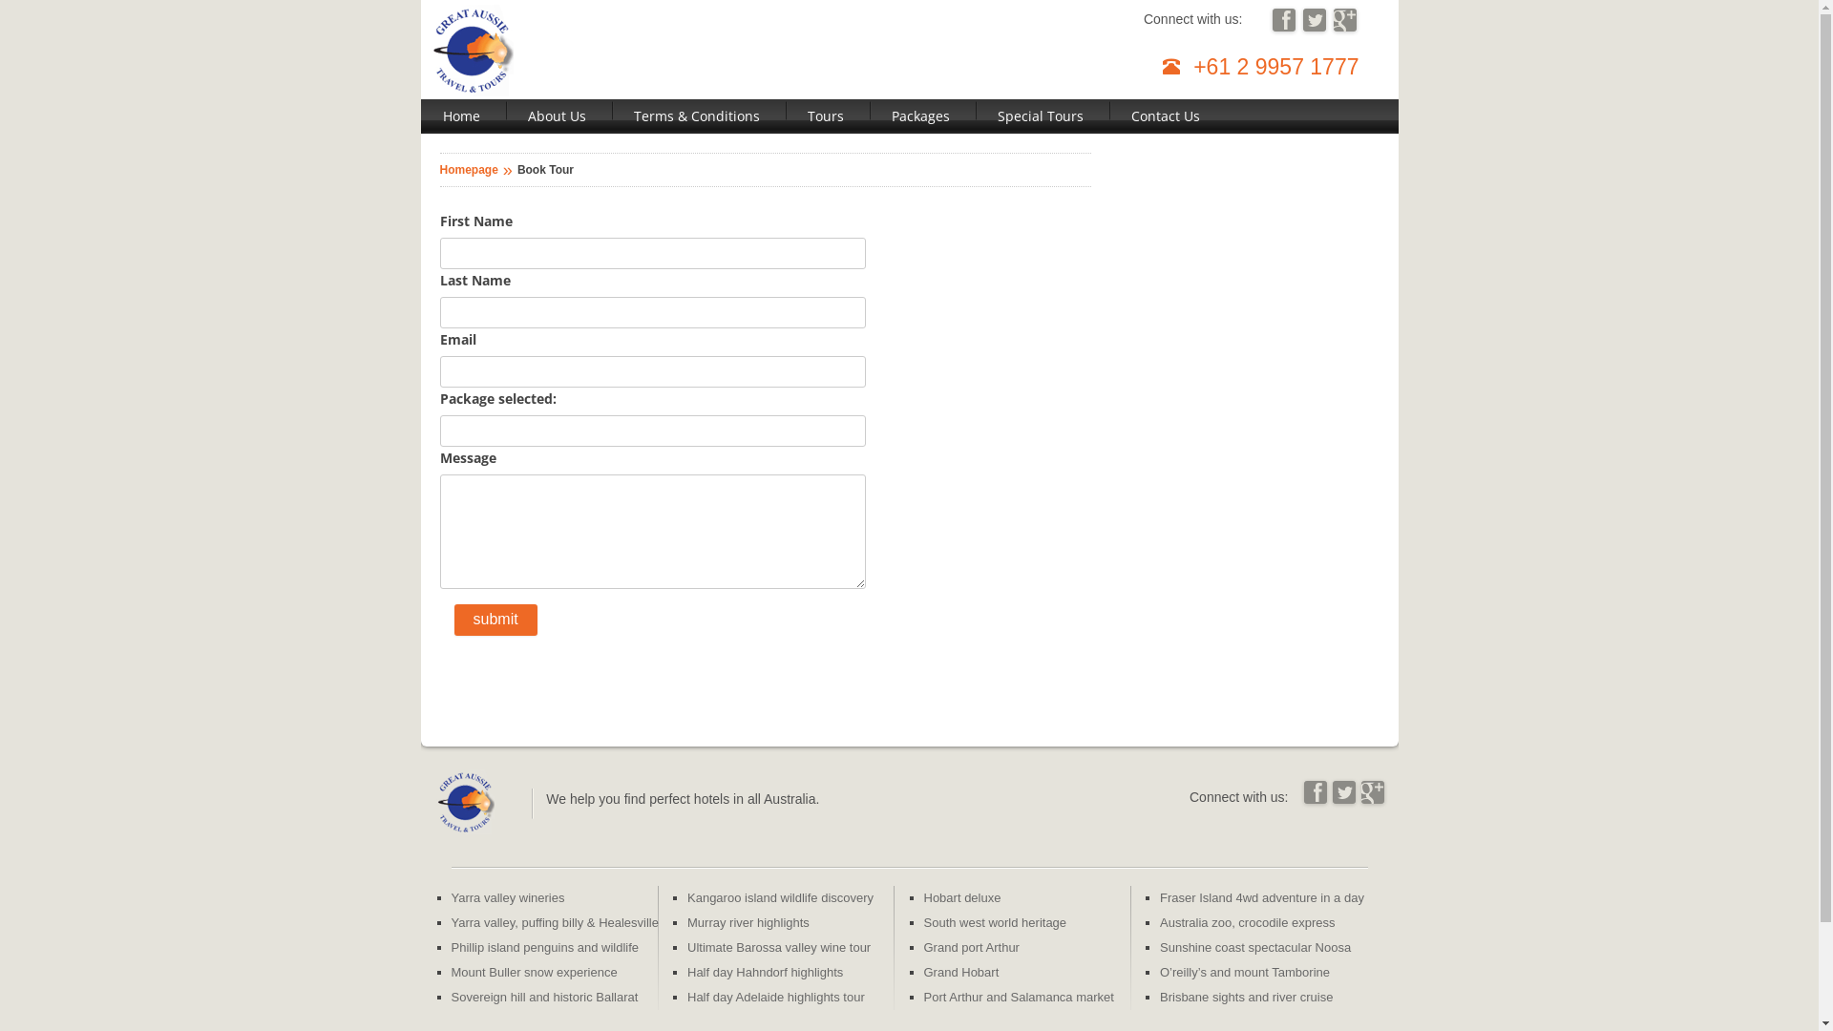  I want to click on Grand Hobart, so click(962, 972).